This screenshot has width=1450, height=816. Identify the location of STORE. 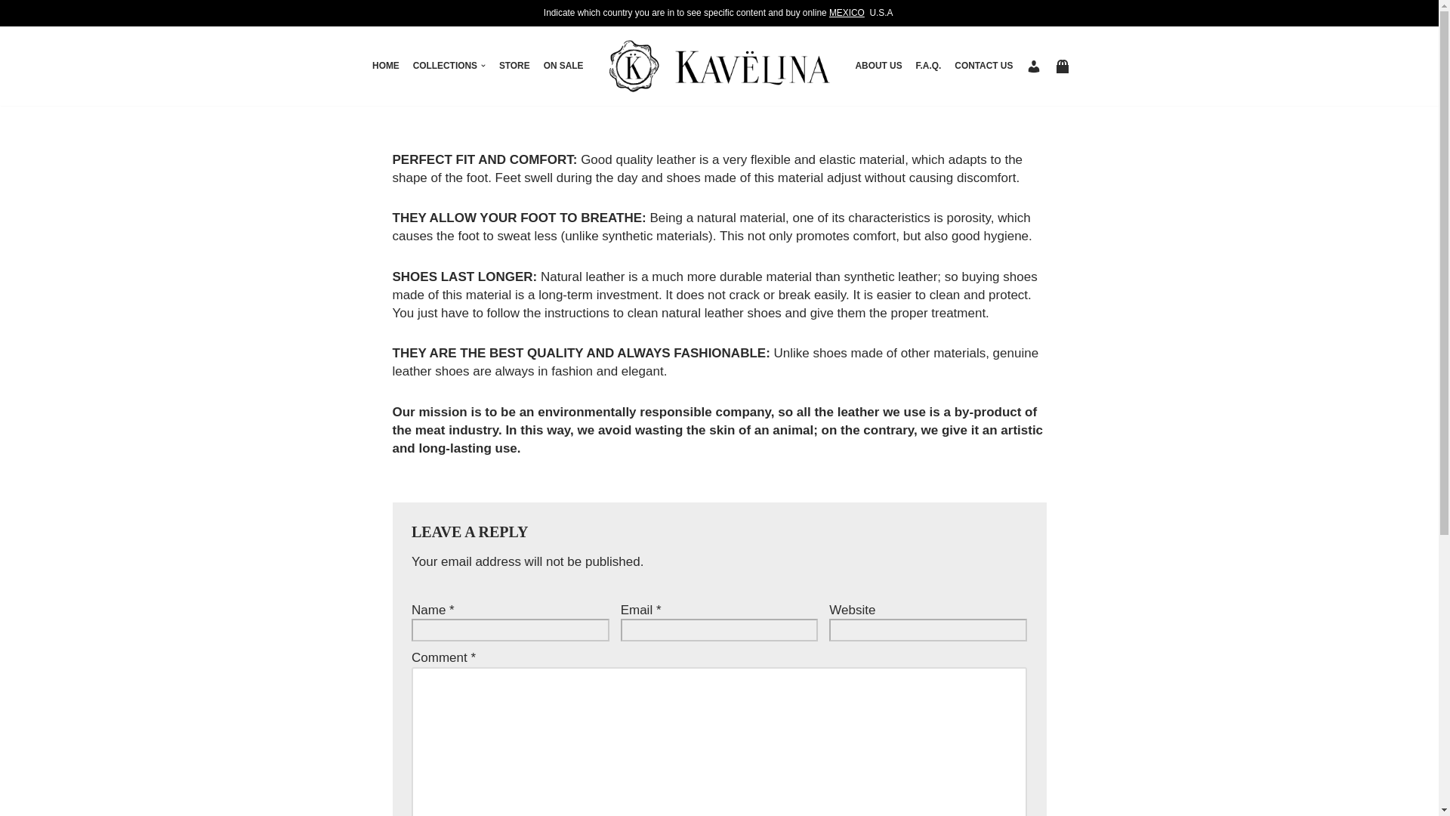
(514, 66).